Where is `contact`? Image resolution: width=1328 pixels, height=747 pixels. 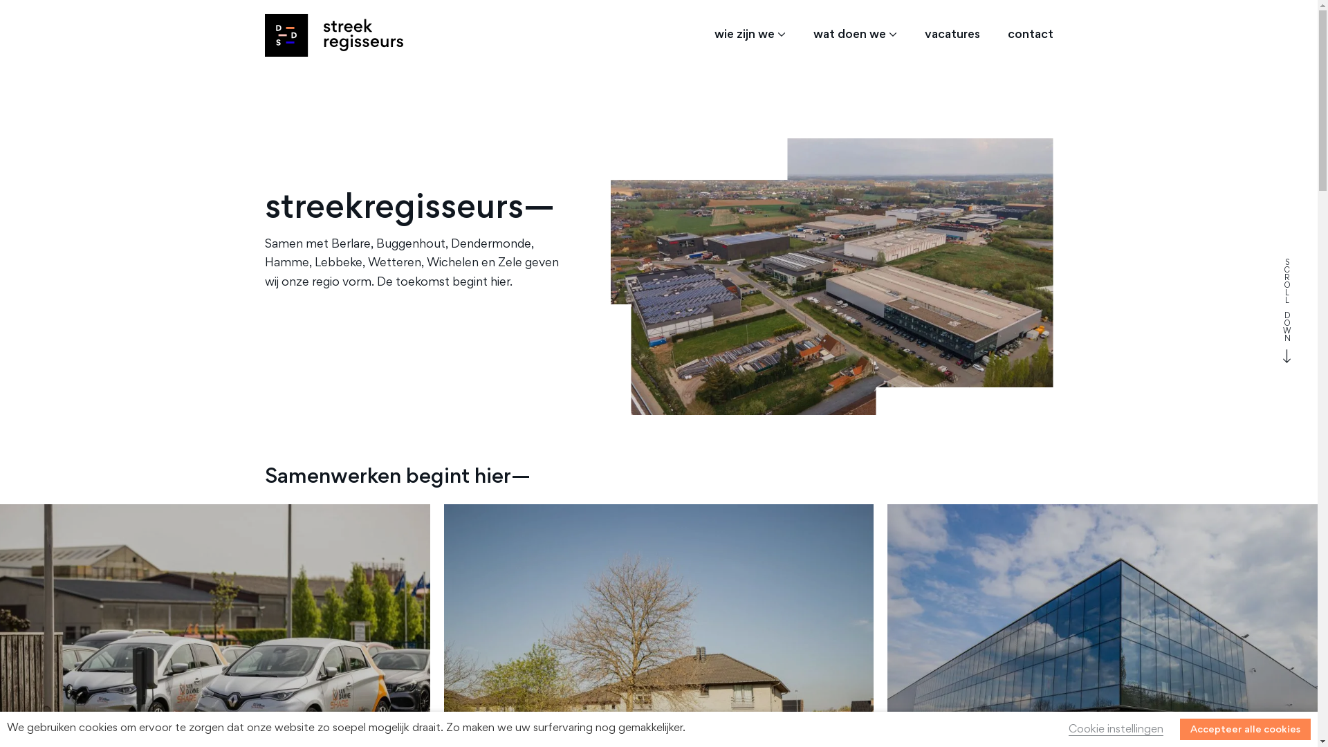 contact is located at coordinates (1023, 35).